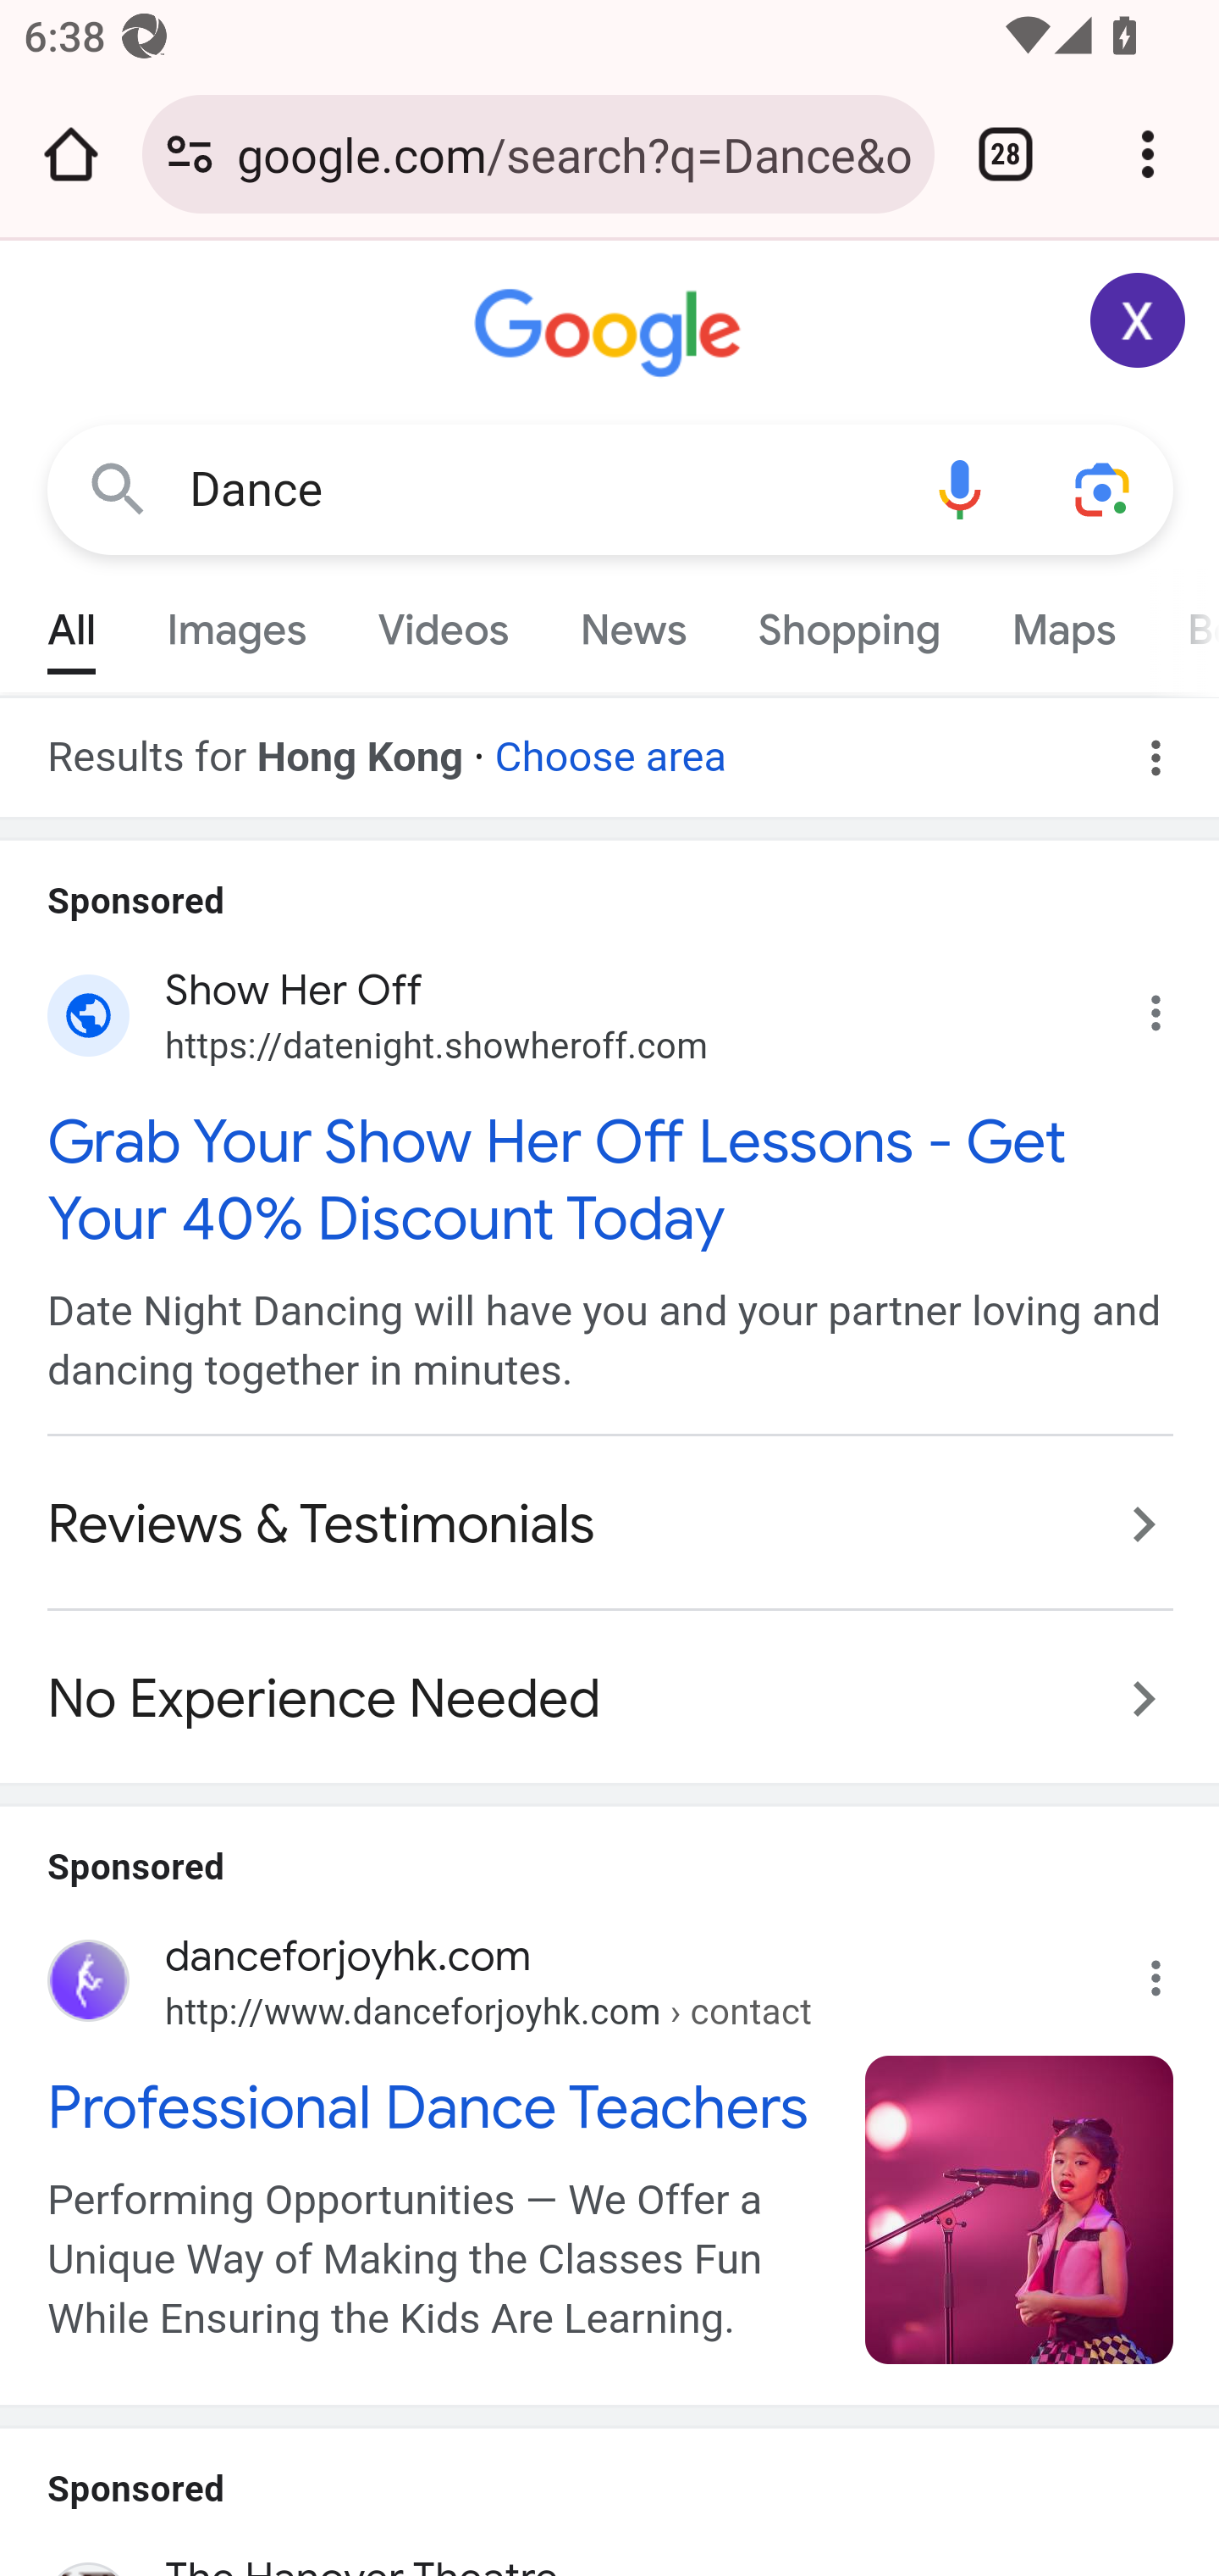 This screenshot has width=1219, height=2576. I want to click on Switch or close tabs, so click(1006, 154).